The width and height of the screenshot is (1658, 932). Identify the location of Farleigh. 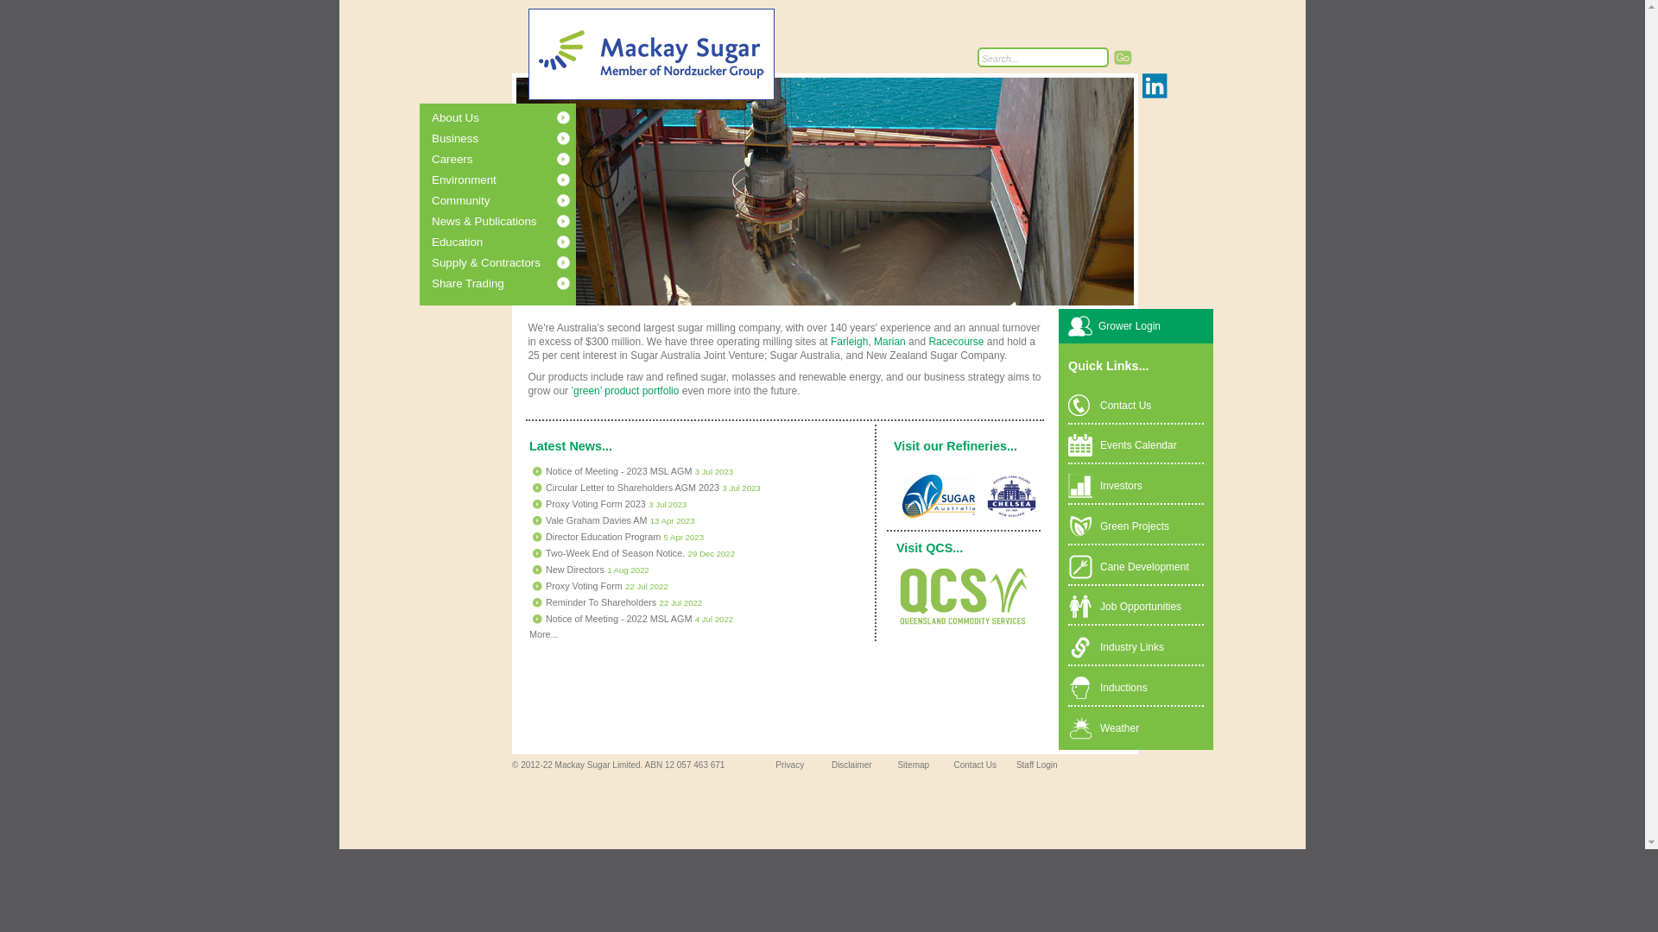
(850, 342).